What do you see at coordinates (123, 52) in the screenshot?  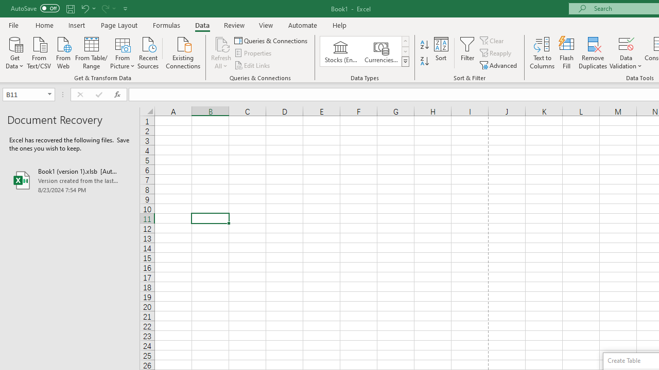 I see `From Picture` at bounding box center [123, 52].